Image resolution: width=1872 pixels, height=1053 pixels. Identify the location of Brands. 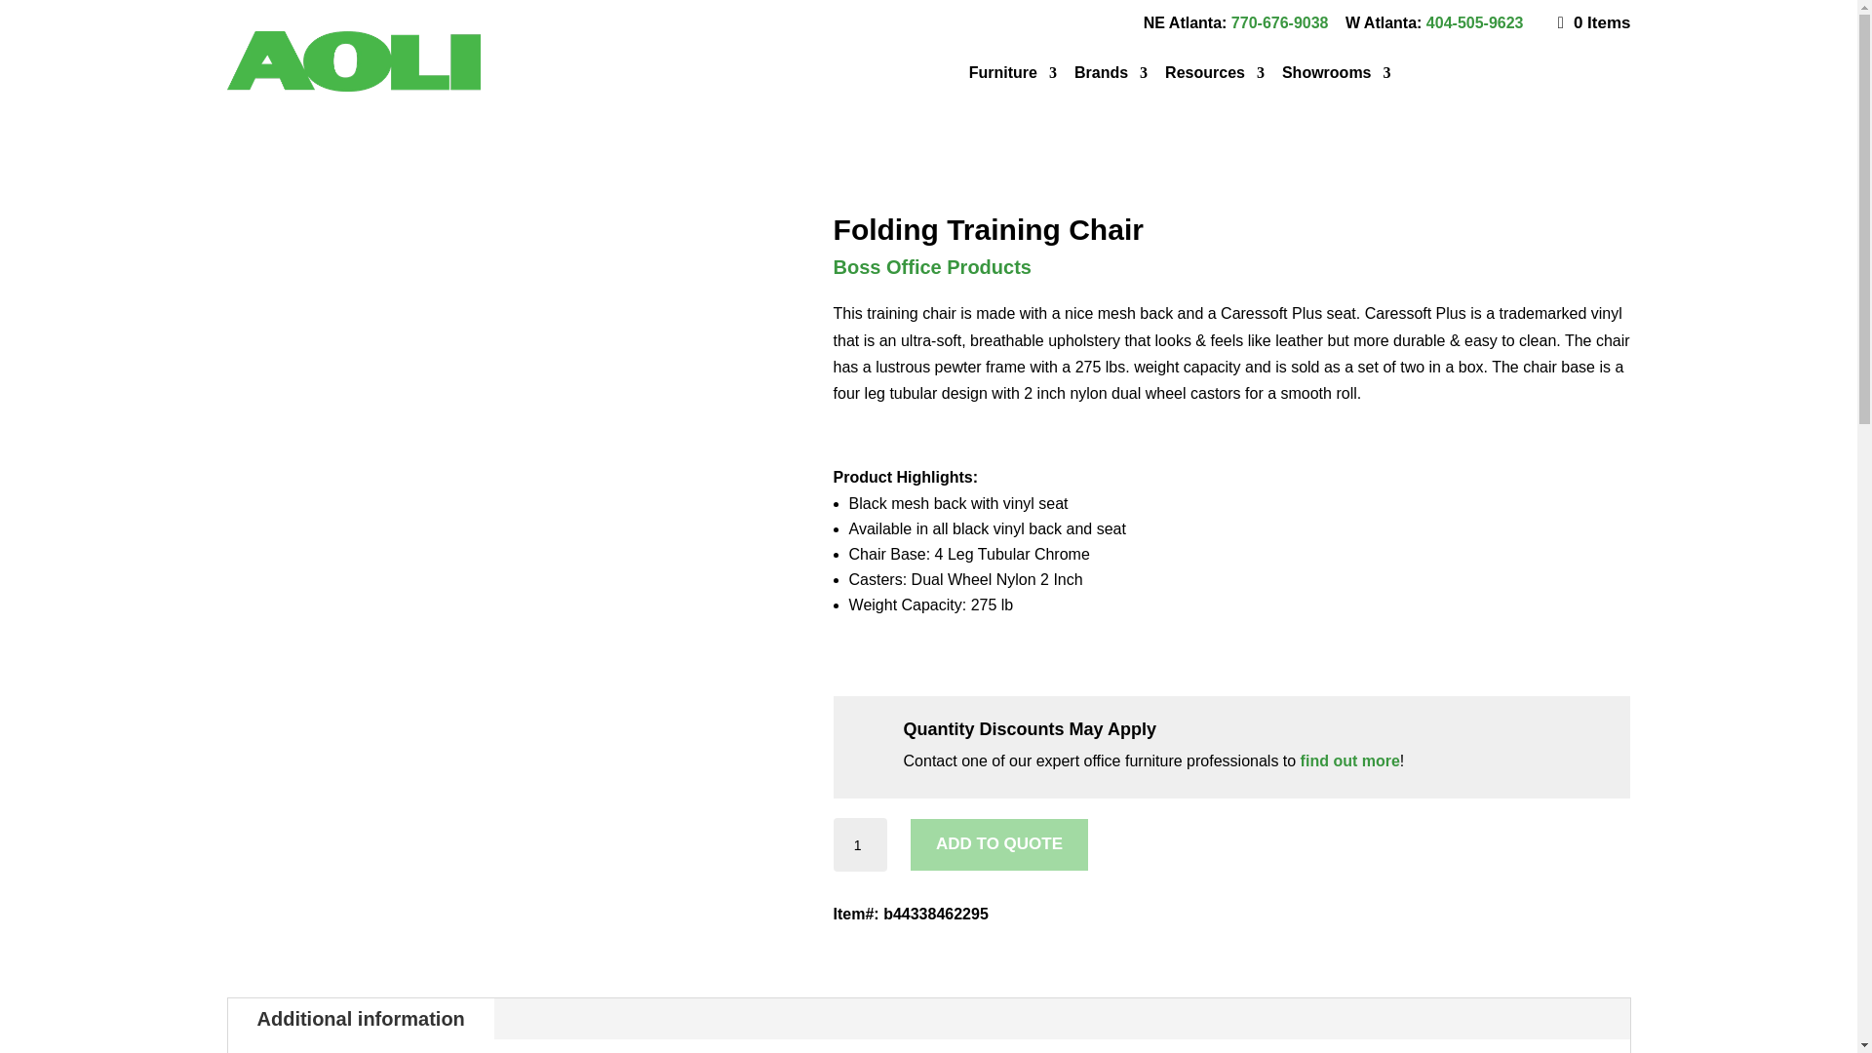
(1111, 72).